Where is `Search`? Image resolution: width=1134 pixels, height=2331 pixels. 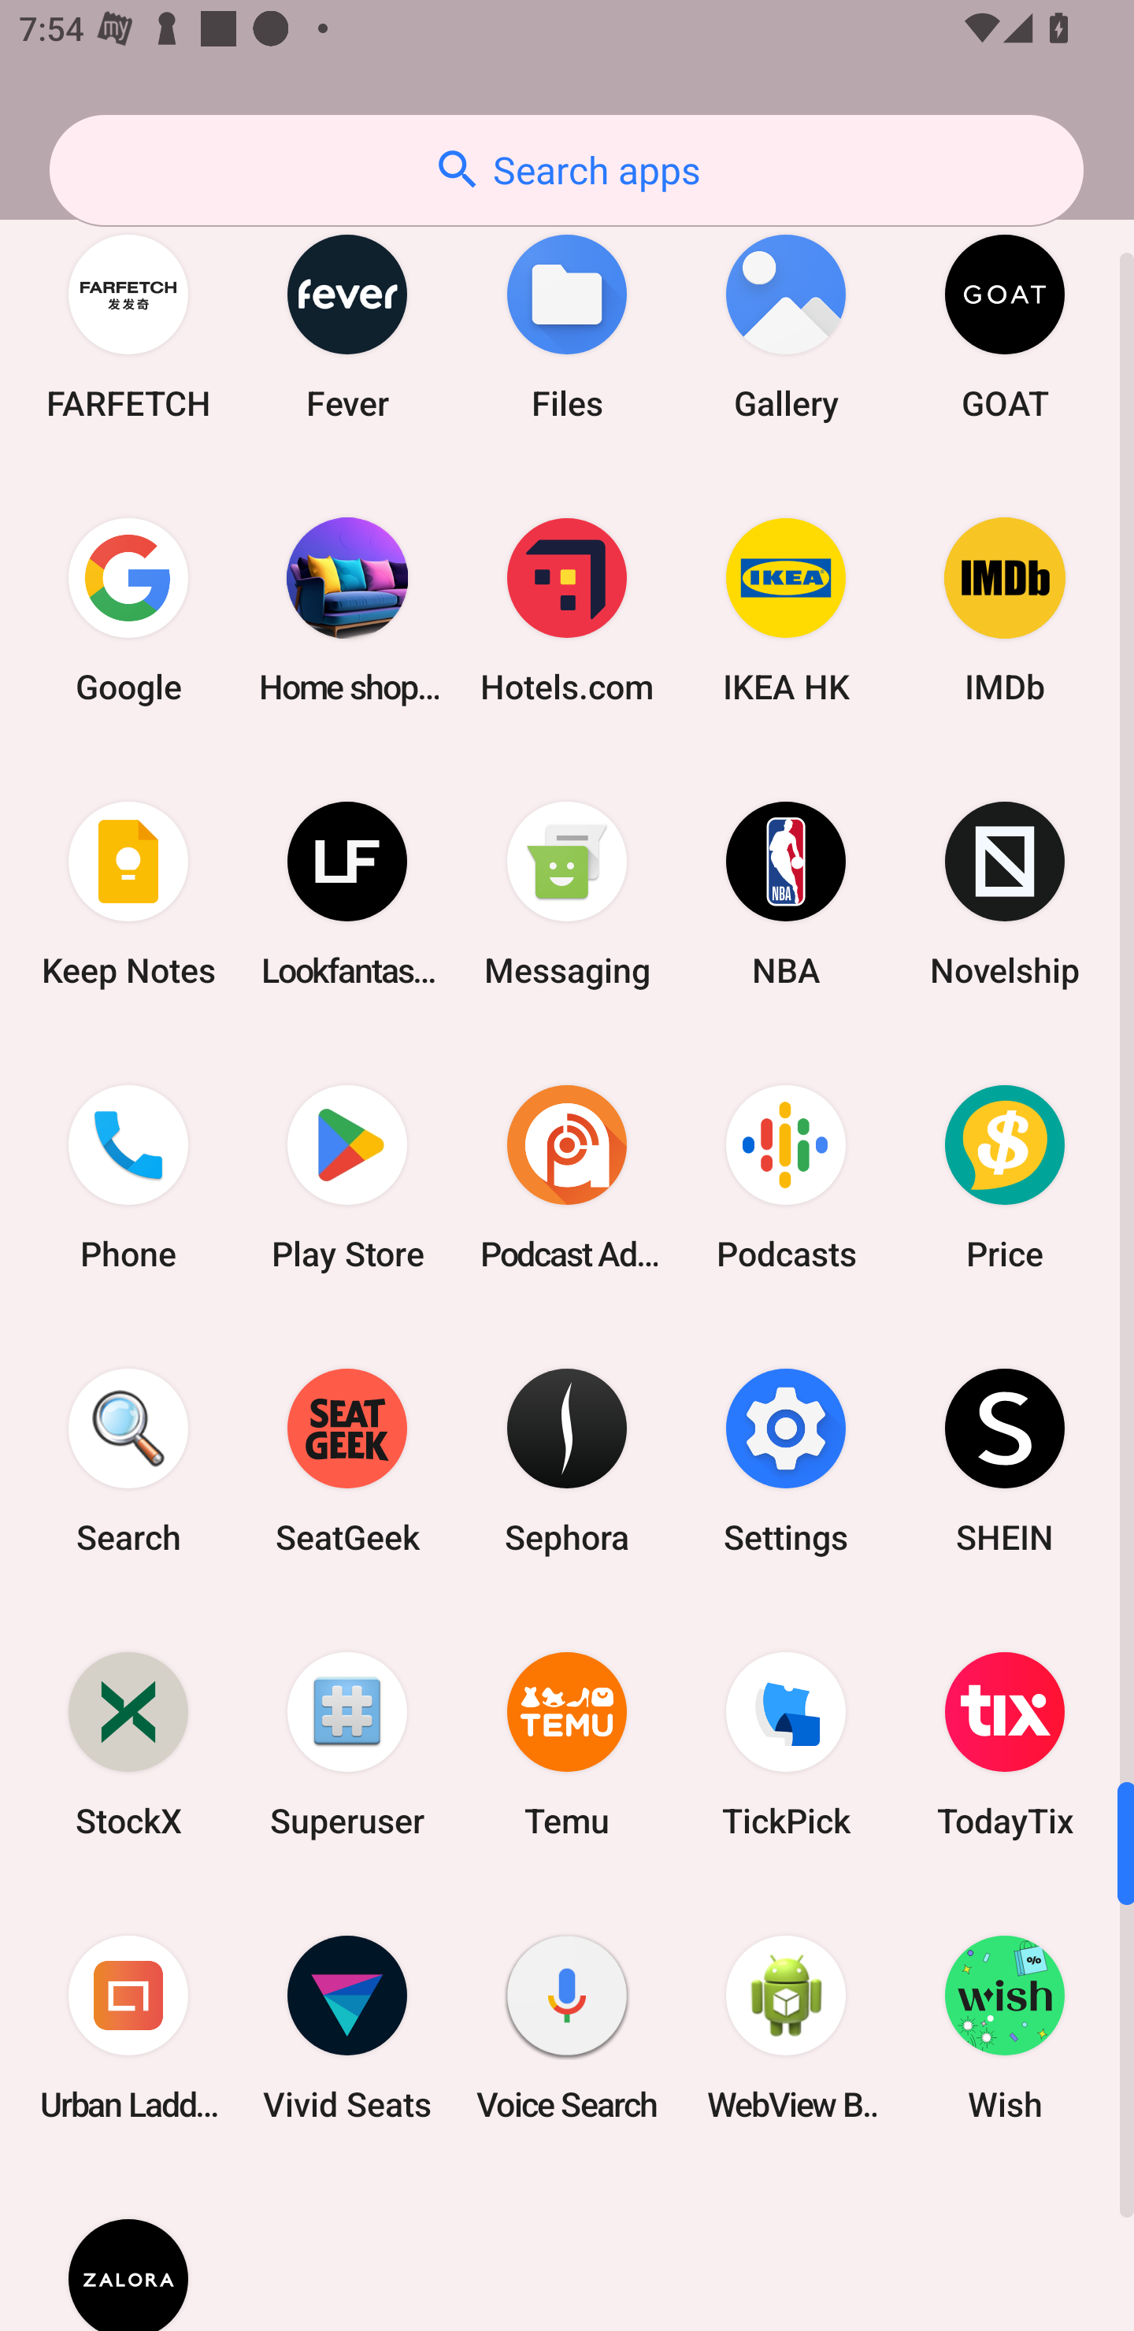 Search is located at coordinates (128, 1462).